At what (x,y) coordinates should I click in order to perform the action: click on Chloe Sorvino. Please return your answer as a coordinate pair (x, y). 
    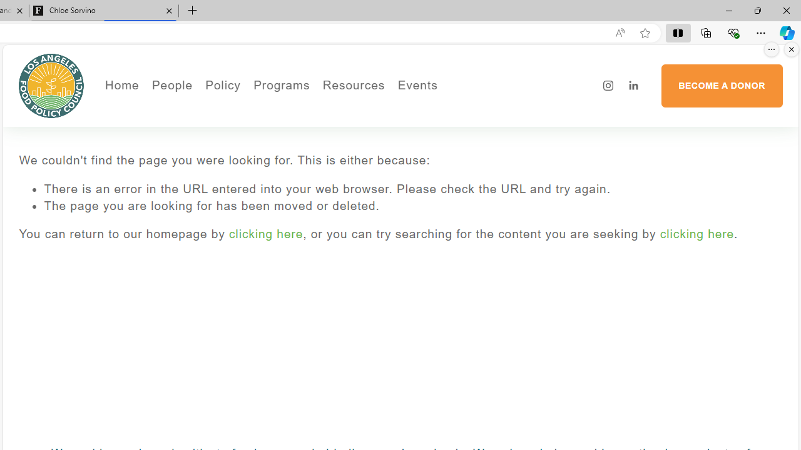
    Looking at the image, I should click on (104, 11).